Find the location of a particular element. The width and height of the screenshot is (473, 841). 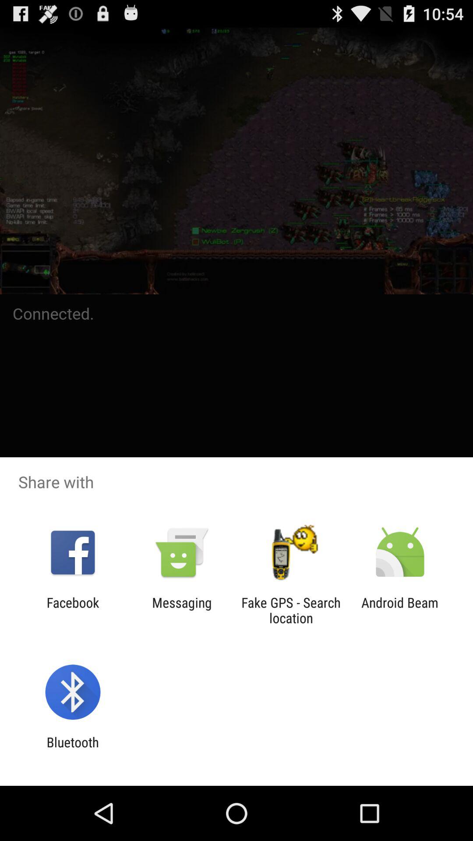

turn off app to the left of the messaging item is located at coordinates (73, 610).